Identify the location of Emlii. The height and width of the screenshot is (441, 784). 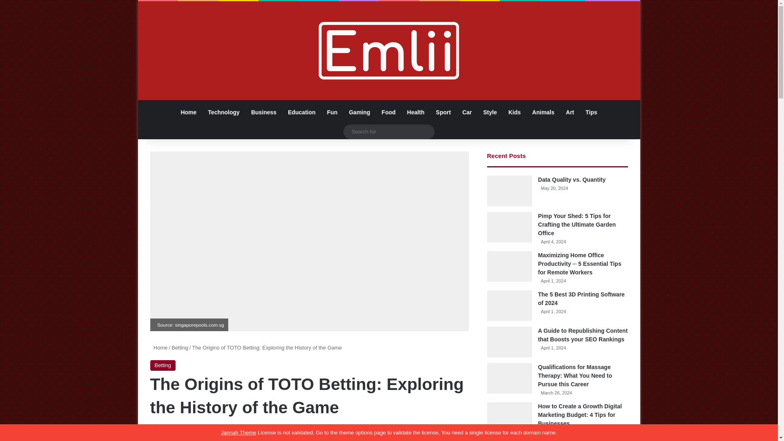
(389, 51).